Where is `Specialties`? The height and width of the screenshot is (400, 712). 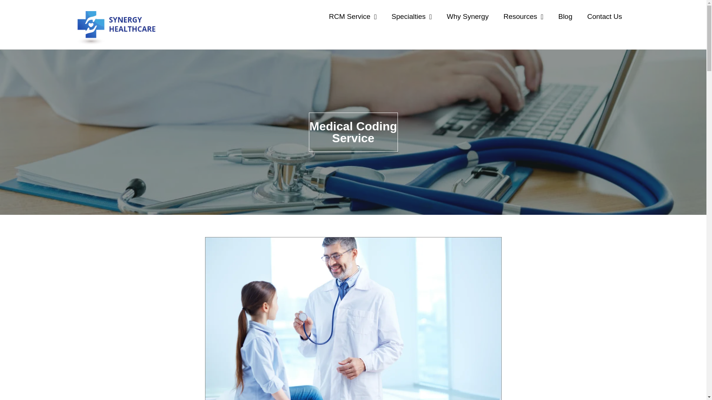
Specialties is located at coordinates (412, 16).